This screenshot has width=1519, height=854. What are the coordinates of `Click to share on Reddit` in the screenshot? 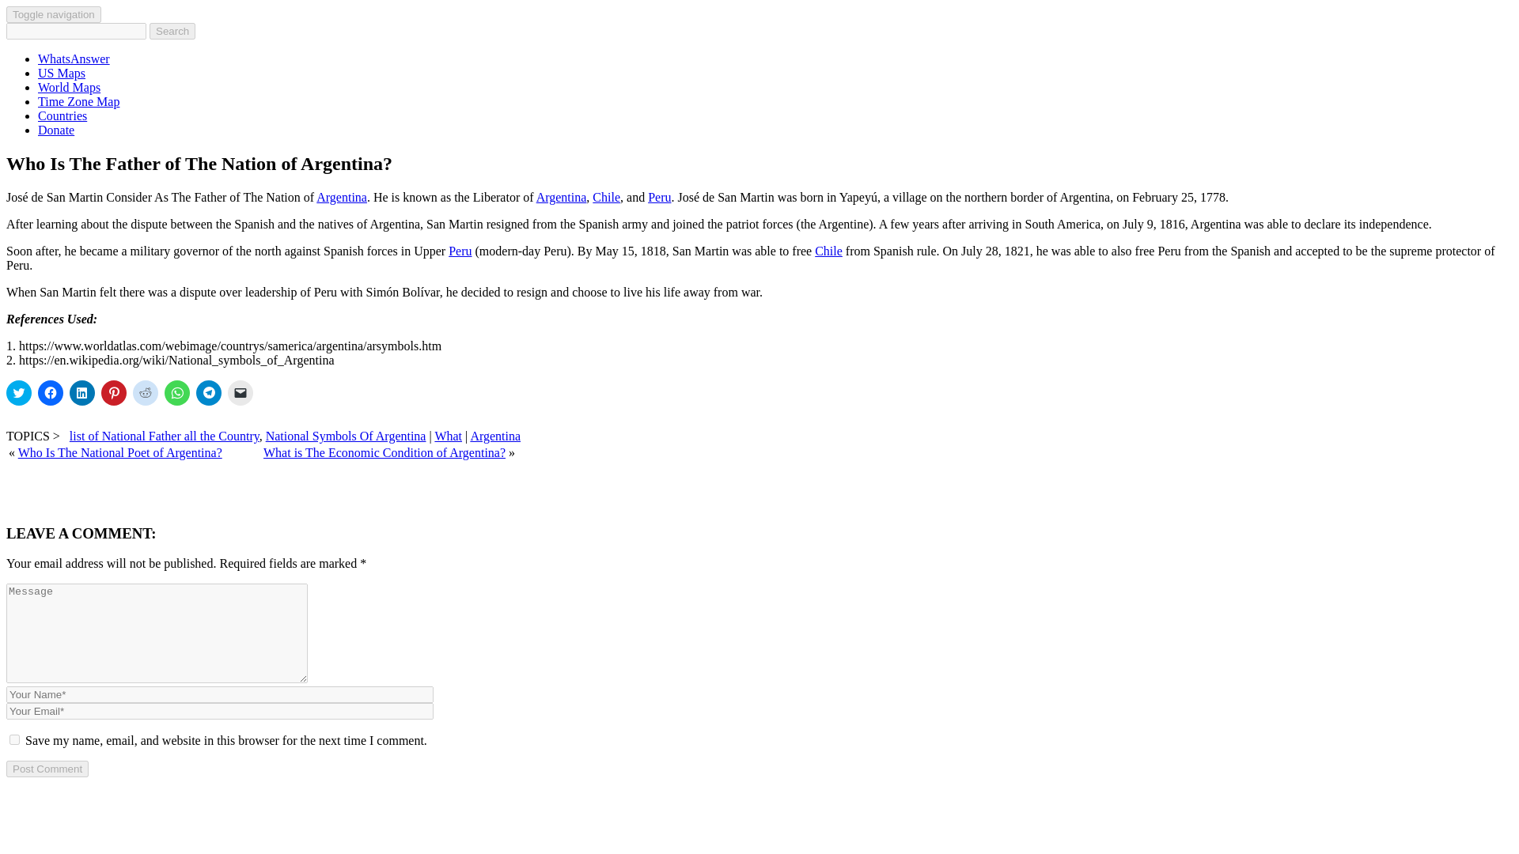 It's located at (146, 392).